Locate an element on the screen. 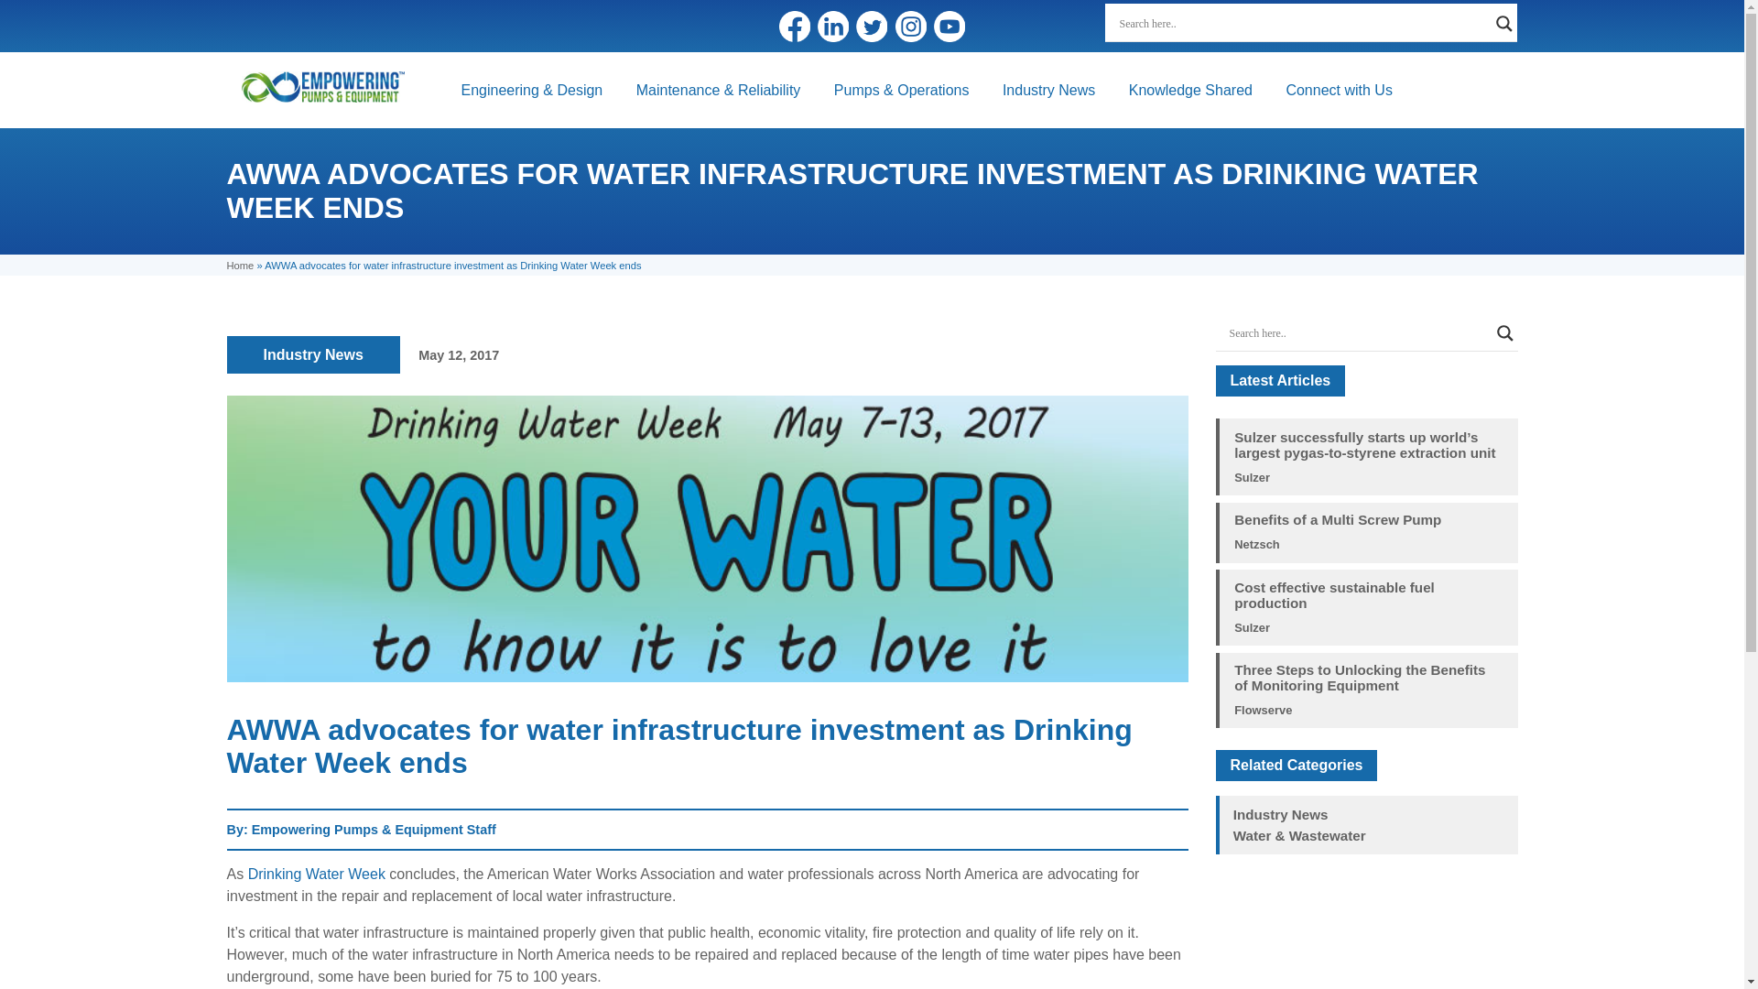 This screenshot has height=989, width=1758. YouTube is located at coordinates (949, 26).